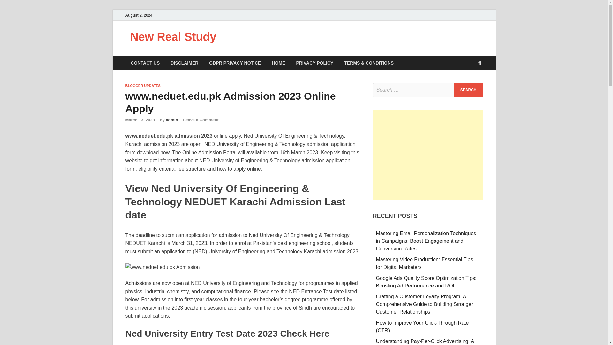  Describe the element at coordinates (201, 120) in the screenshot. I see `Leave a Comment` at that location.